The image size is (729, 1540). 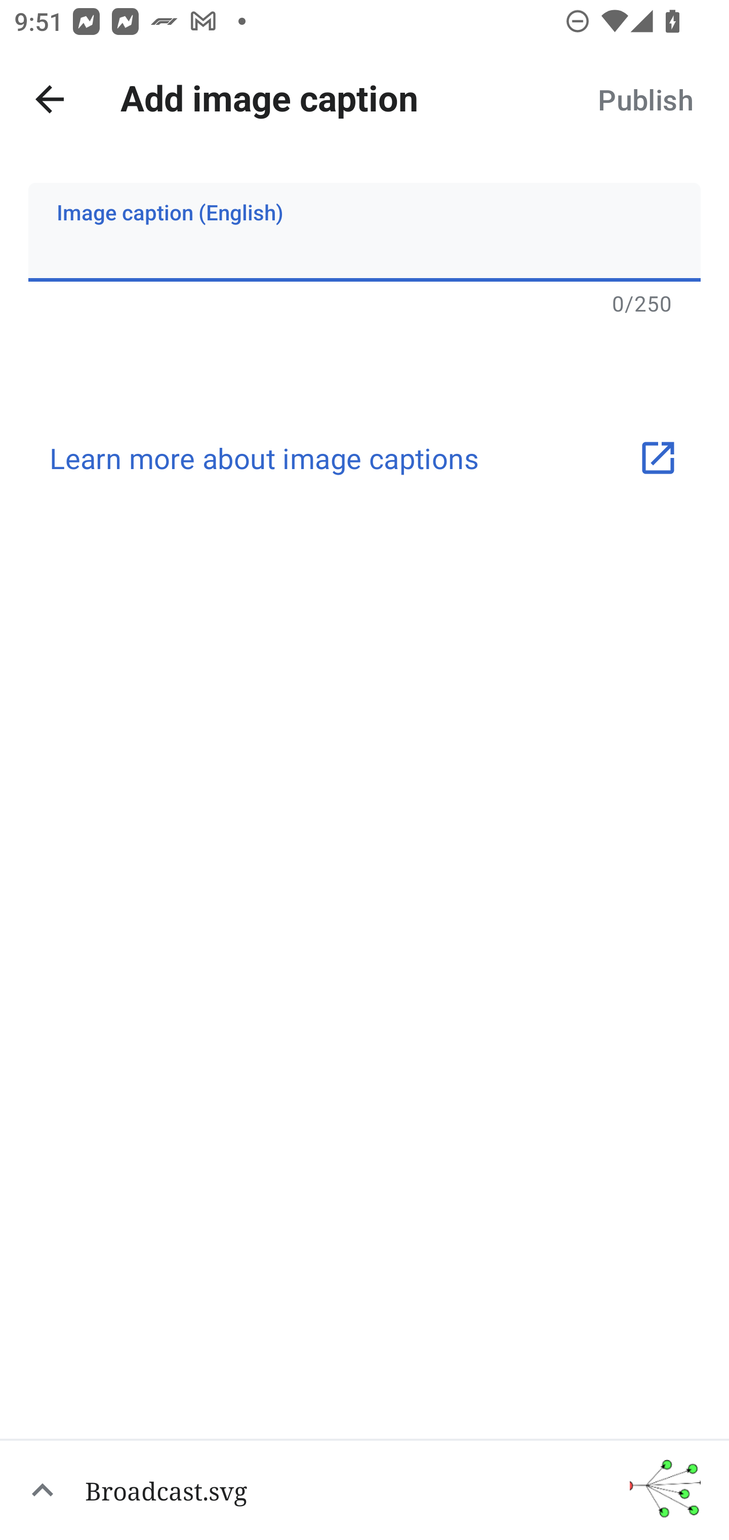 What do you see at coordinates (364, 1489) in the screenshot?
I see `Broadcast.svg` at bounding box center [364, 1489].